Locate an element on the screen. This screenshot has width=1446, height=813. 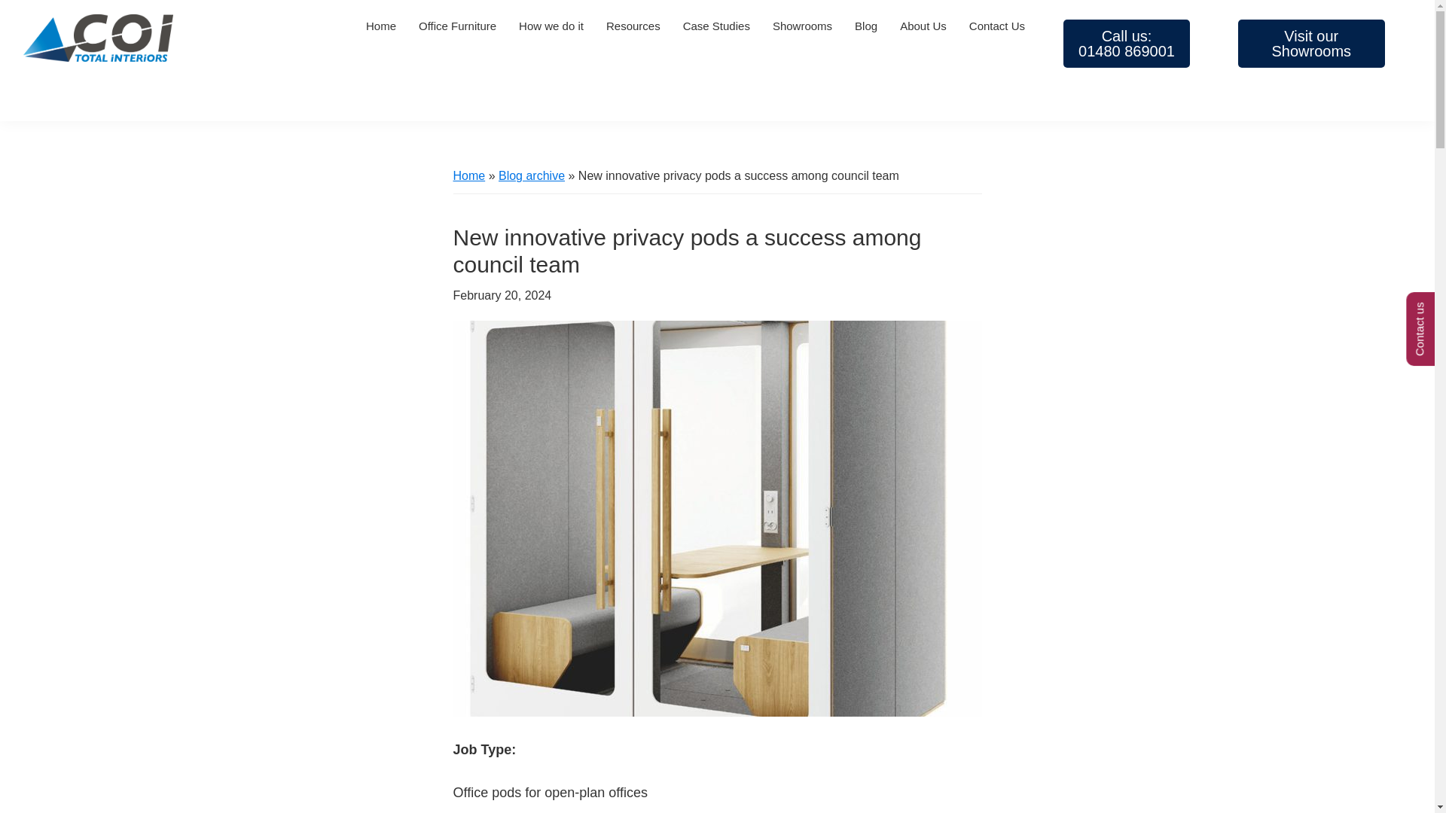
Skip to primary navigation is located at coordinates (717, 26).